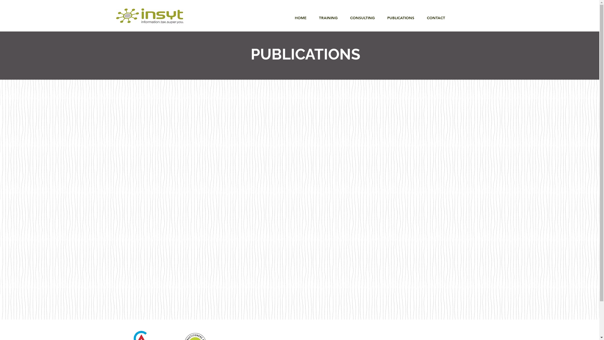 The image size is (604, 340). What do you see at coordinates (328, 18) in the screenshot?
I see `TRAINING` at bounding box center [328, 18].